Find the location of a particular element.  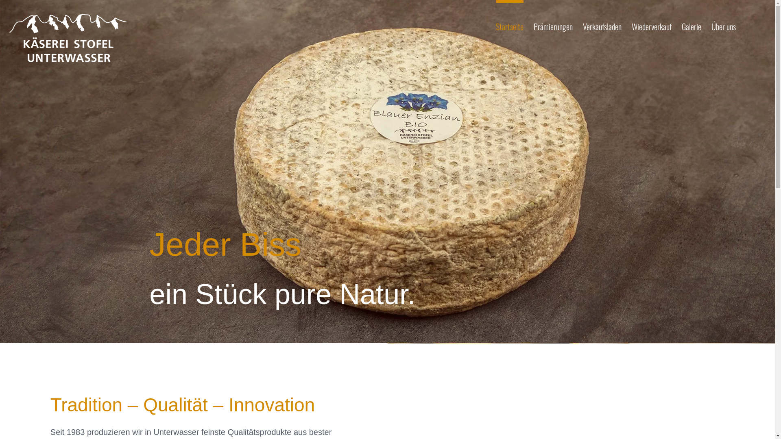

Startseite is located at coordinates (510, 25).